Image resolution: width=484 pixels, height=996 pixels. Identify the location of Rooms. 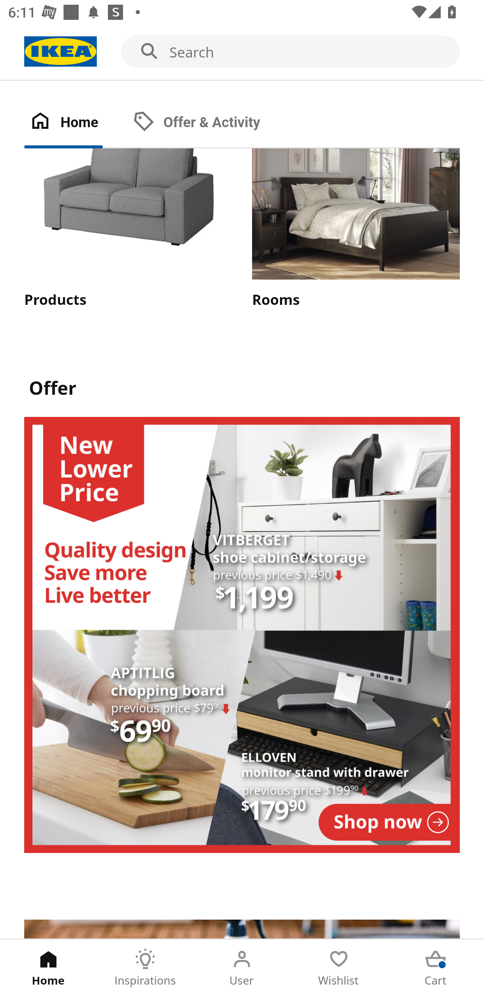
(356, 229).